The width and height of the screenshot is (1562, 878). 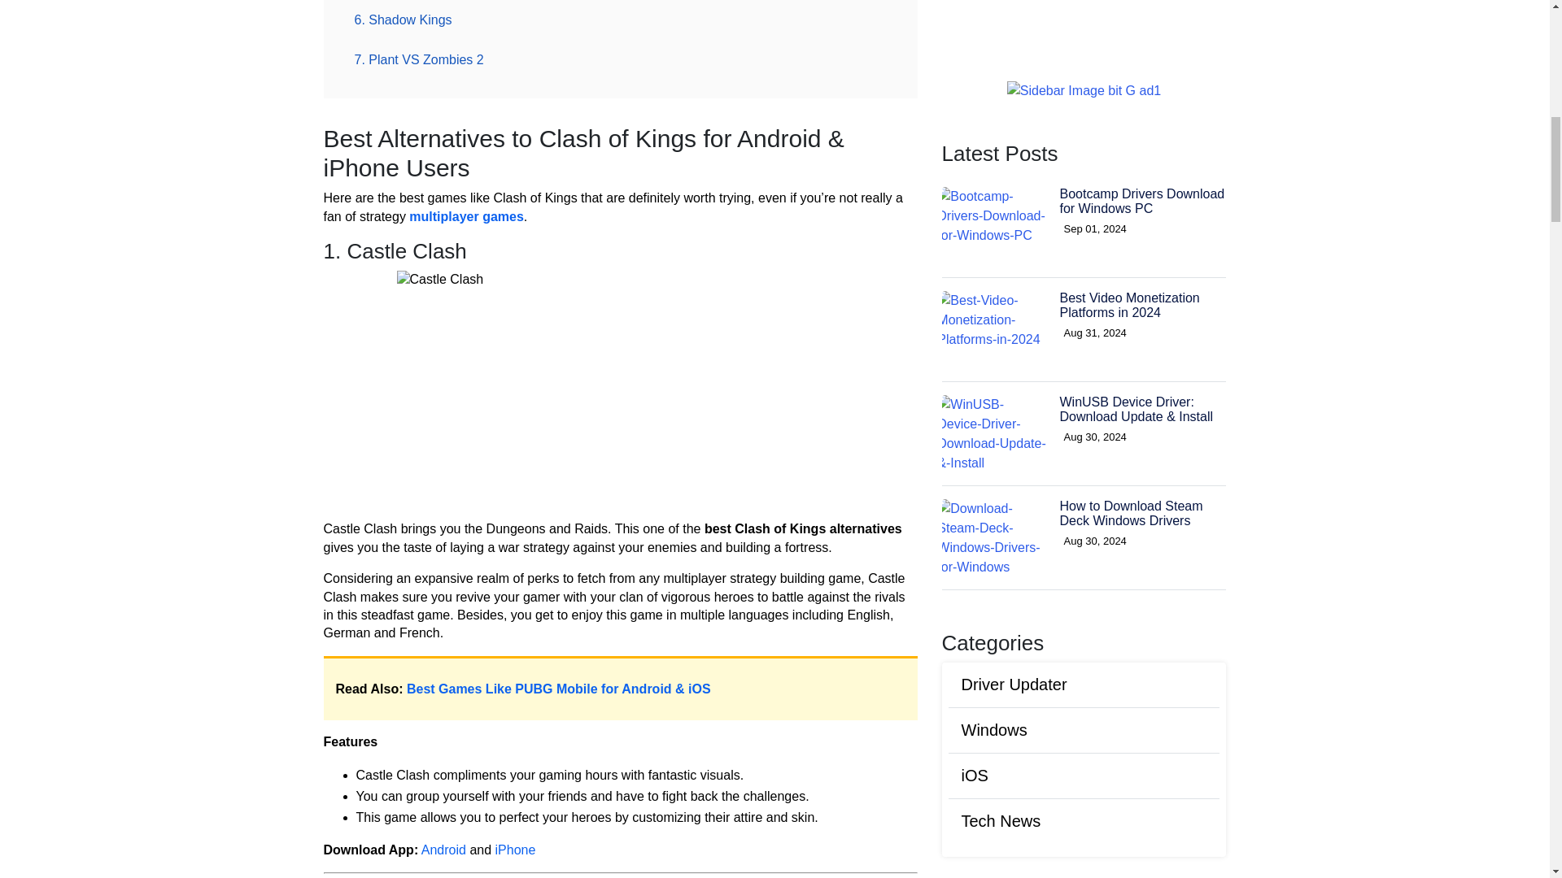 I want to click on iPhone, so click(x=515, y=850).